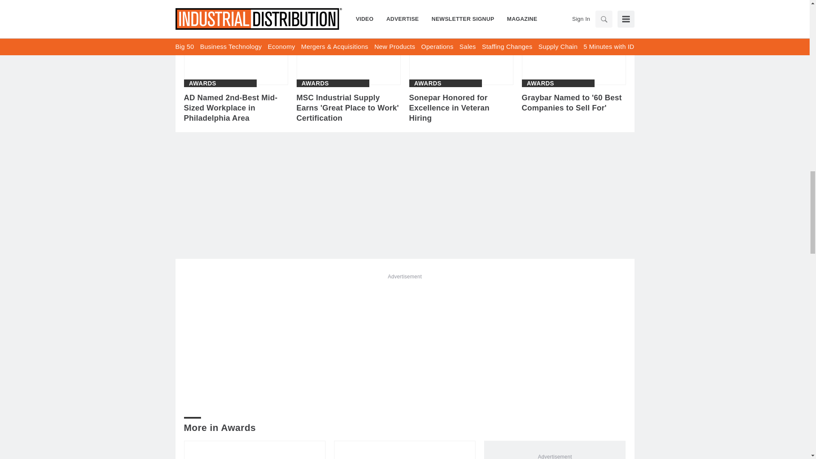 Image resolution: width=816 pixels, height=459 pixels. What do you see at coordinates (315, 83) in the screenshot?
I see `Awards` at bounding box center [315, 83].